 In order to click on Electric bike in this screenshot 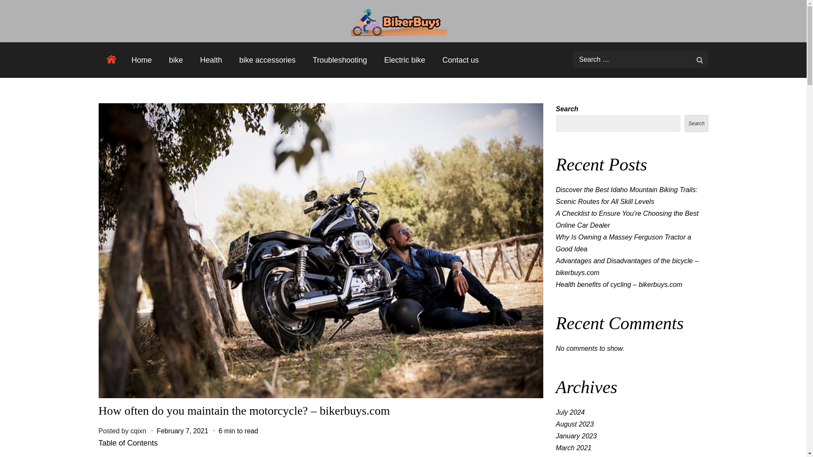, I will do `click(404, 60)`.